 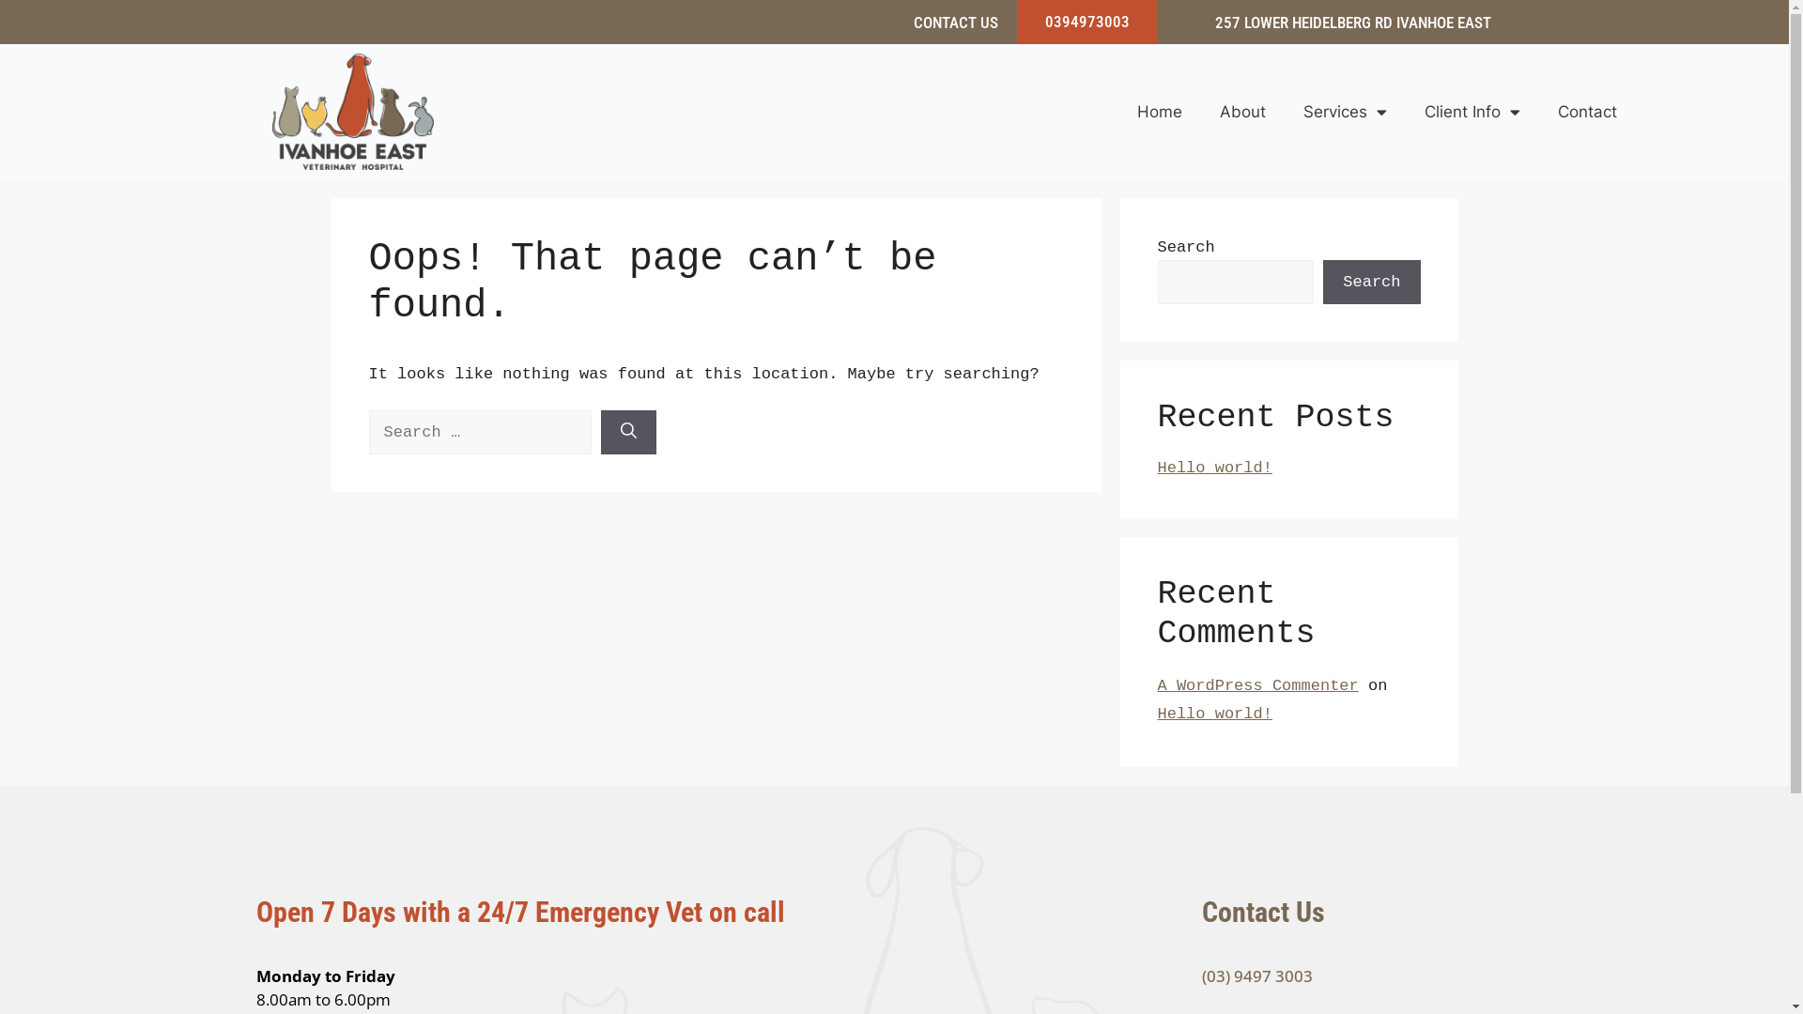 What do you see at coordinates (520, 913) in the screenshot?
I see `Open 7 Days with a 24/7 Emergency Vet on call` at bounding box center [520, 913].